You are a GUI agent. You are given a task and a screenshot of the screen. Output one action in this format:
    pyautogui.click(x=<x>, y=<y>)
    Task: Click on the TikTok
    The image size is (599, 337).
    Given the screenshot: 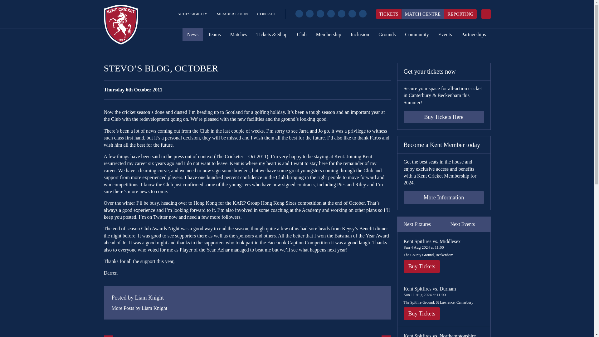 What is the action you would take?
    pyautogui.click(x=341, y=14)
    